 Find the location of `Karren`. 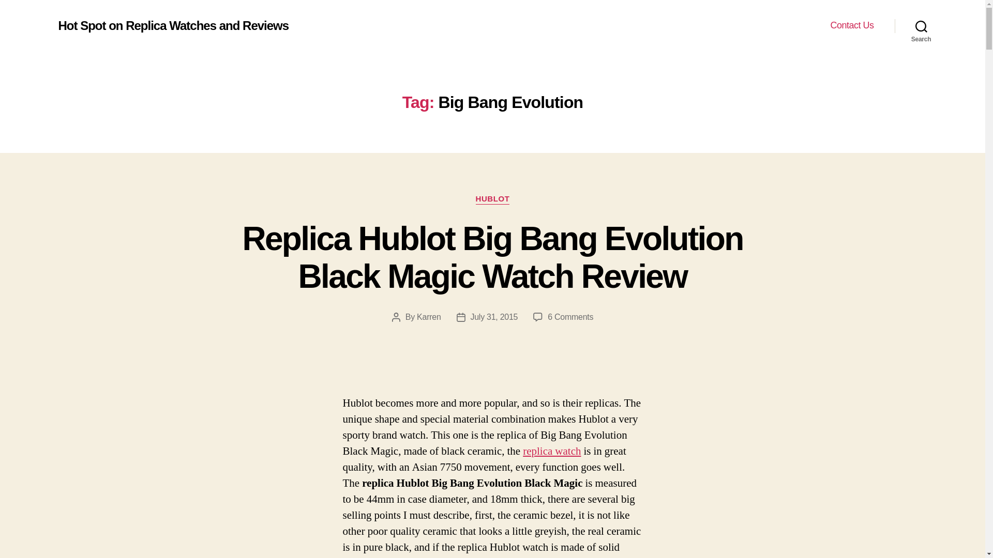

Karren is located at coordinates (429, 317).